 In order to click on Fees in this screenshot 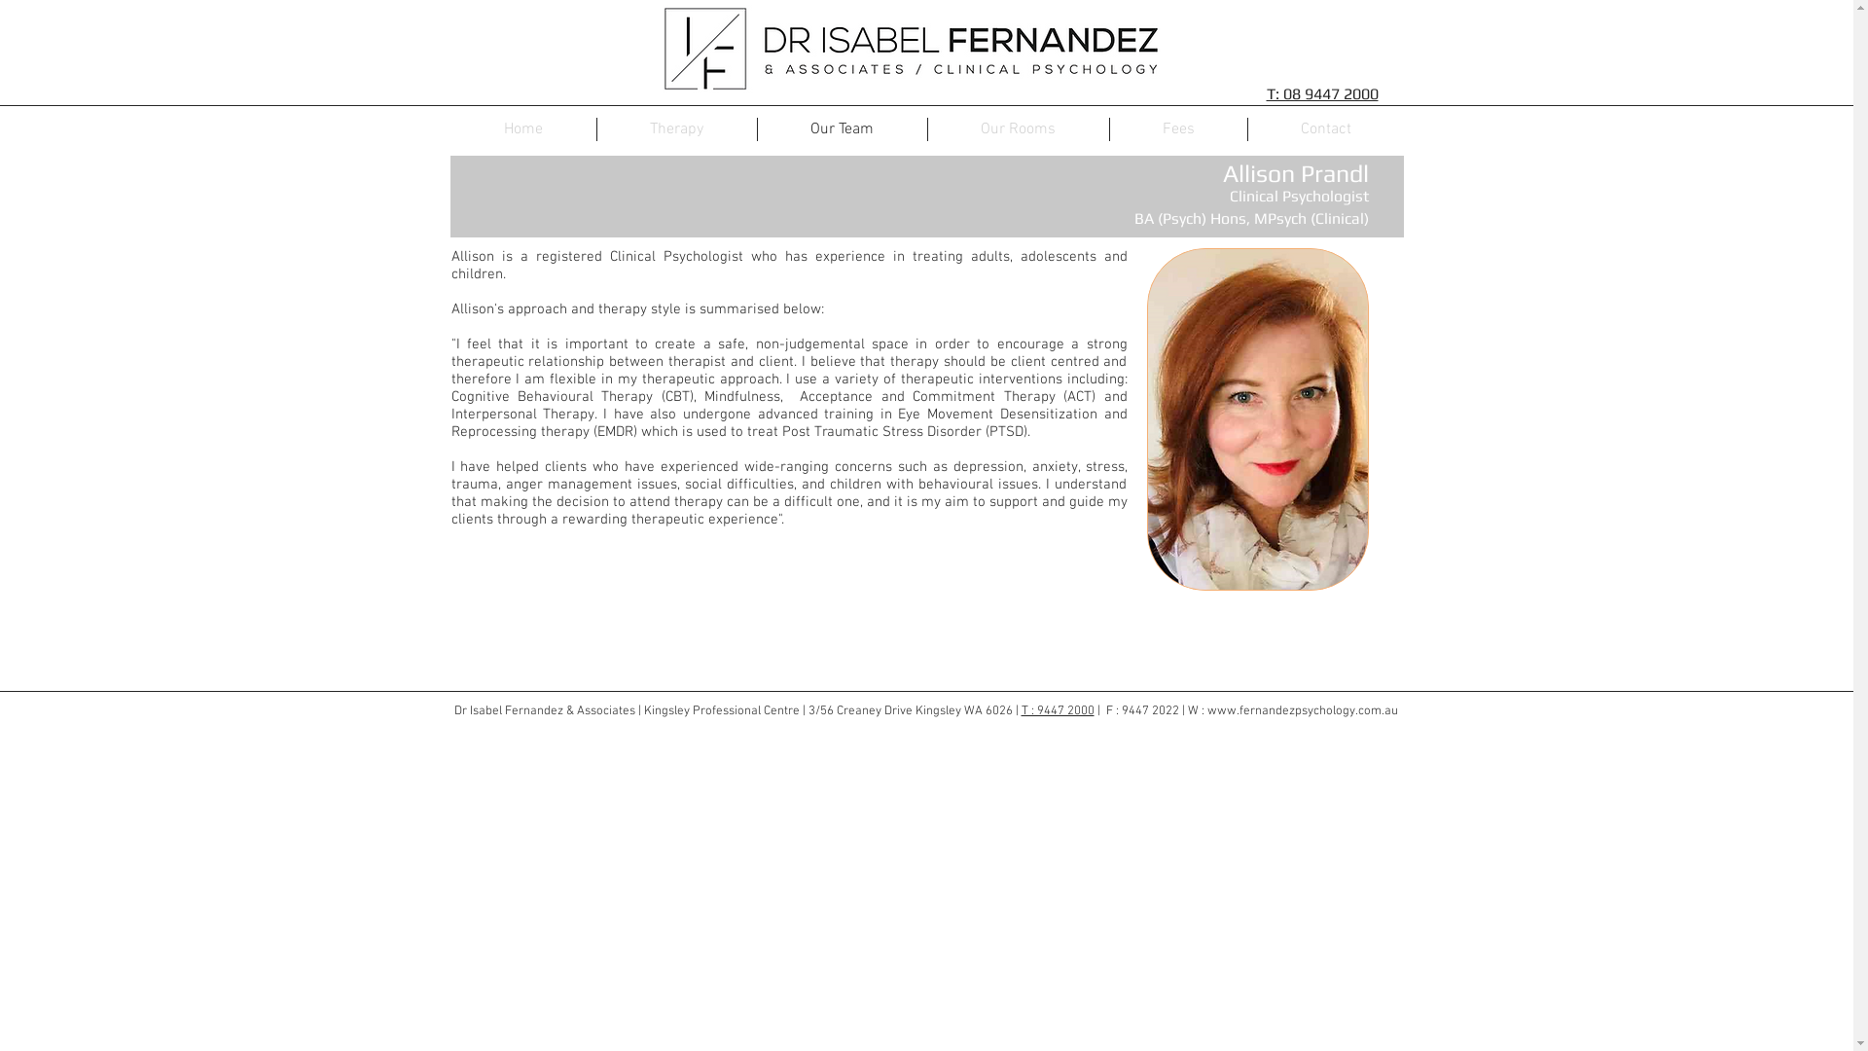, I will do `click(1177, 129)`.